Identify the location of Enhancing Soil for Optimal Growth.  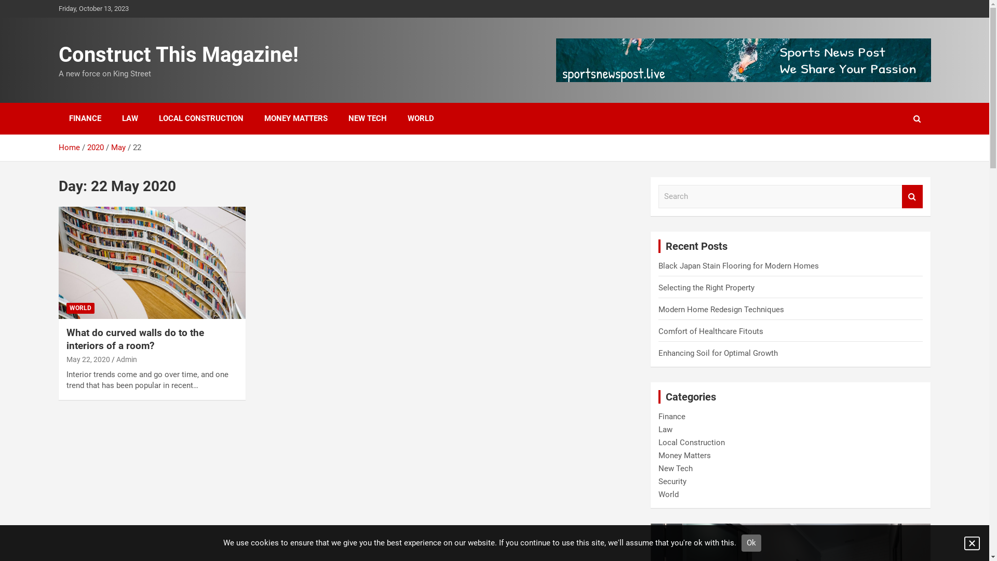
(718, 353).